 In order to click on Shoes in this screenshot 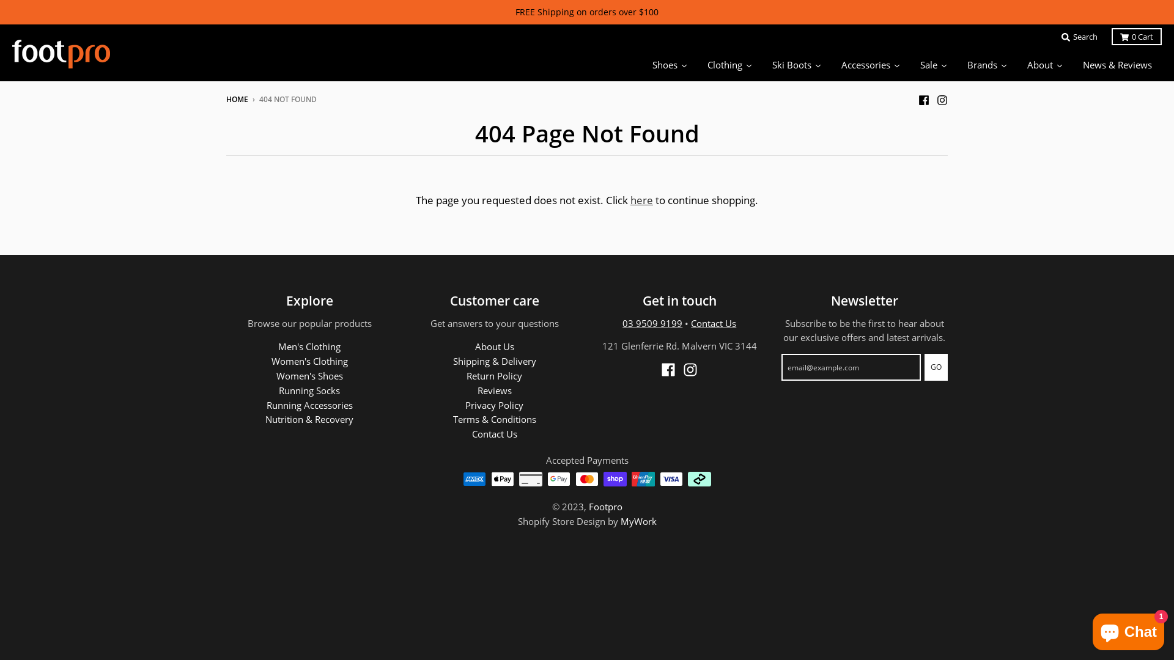, I will do `click(670, 65)`.